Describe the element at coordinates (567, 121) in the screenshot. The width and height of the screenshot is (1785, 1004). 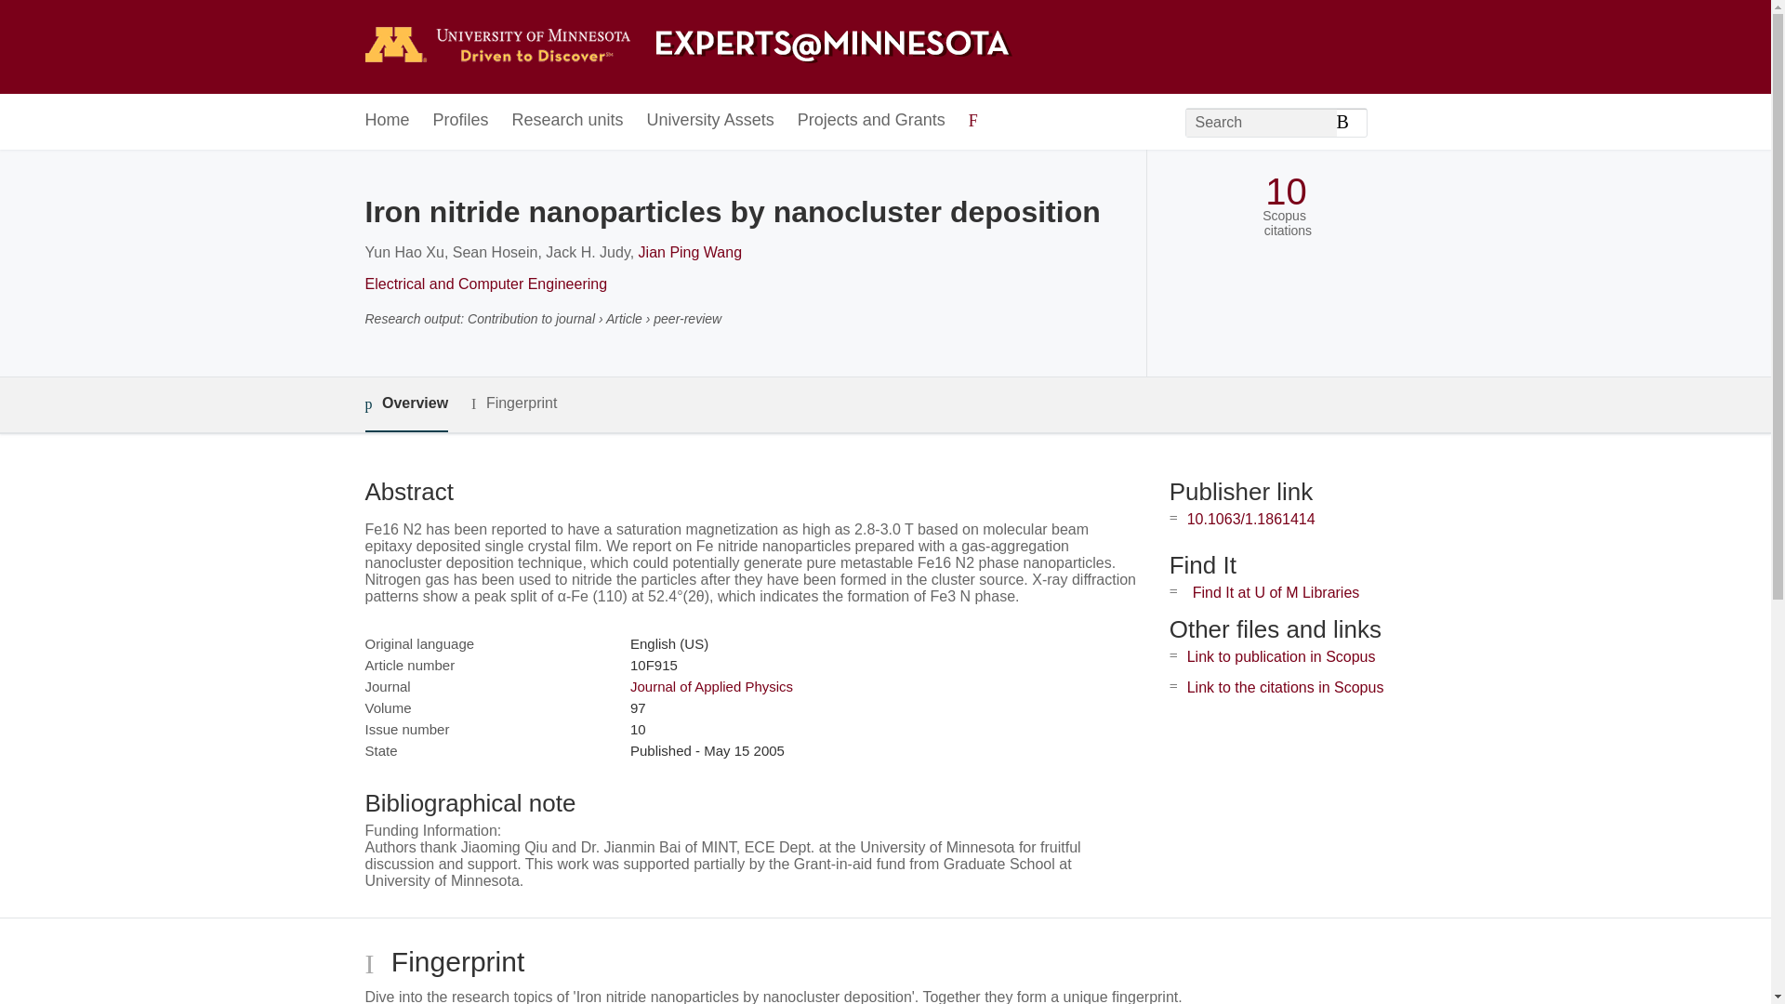
I see `Research units` at that location.